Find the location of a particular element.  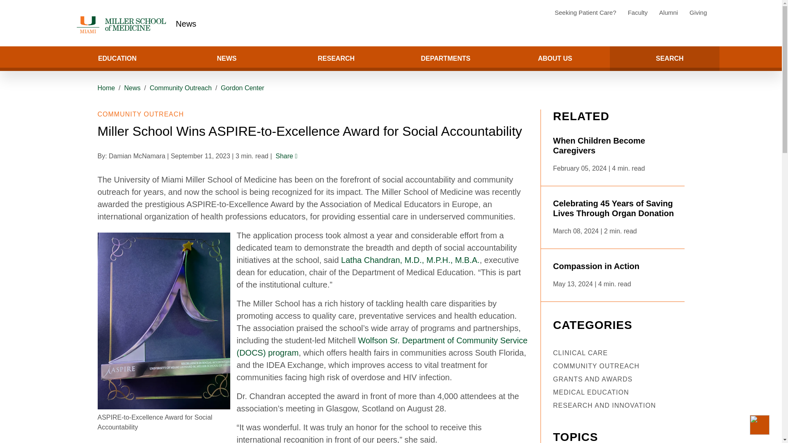

News is located at coordinates (186, 24).